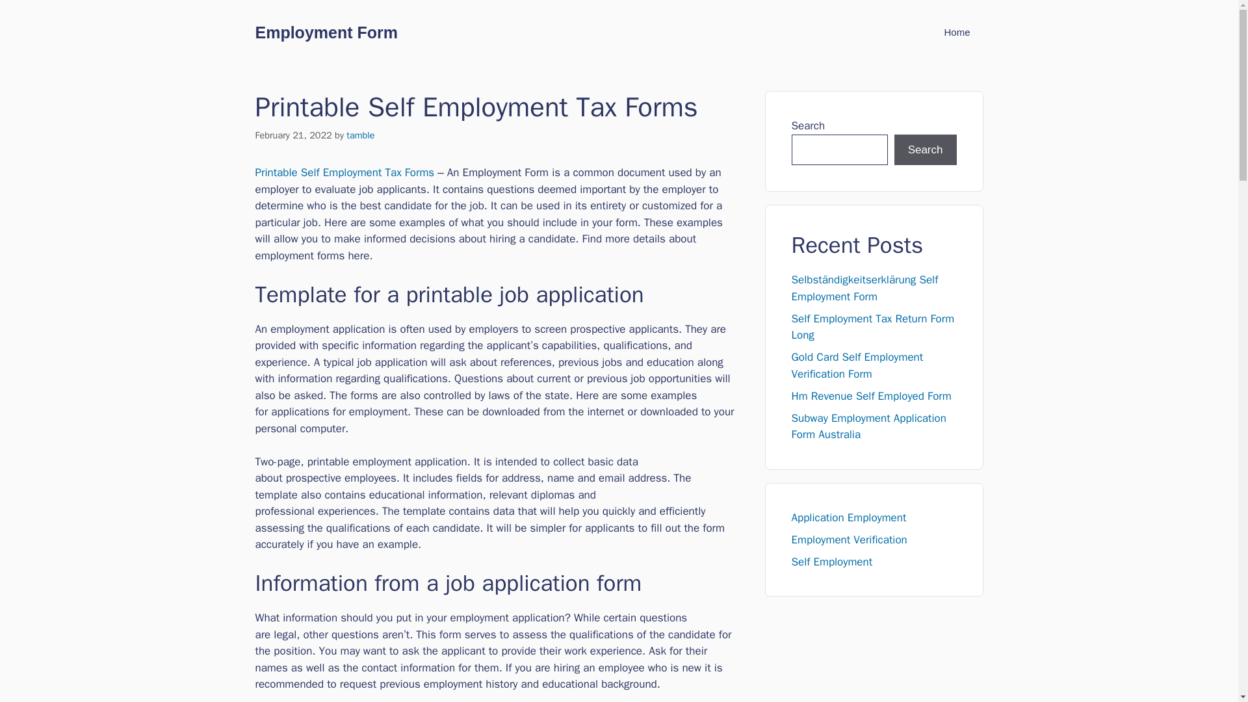 This screenshot has height=702, width=1248. Describe the element at coordinates (849, 517) in the screenshot. I see `Application Employment` at that location.